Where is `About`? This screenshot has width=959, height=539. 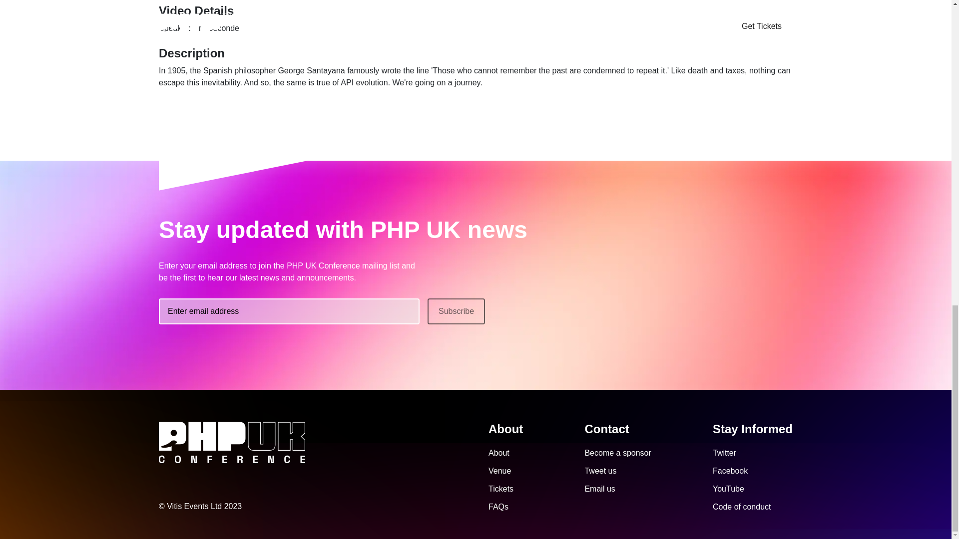 About is located at coordinates (498, 452).